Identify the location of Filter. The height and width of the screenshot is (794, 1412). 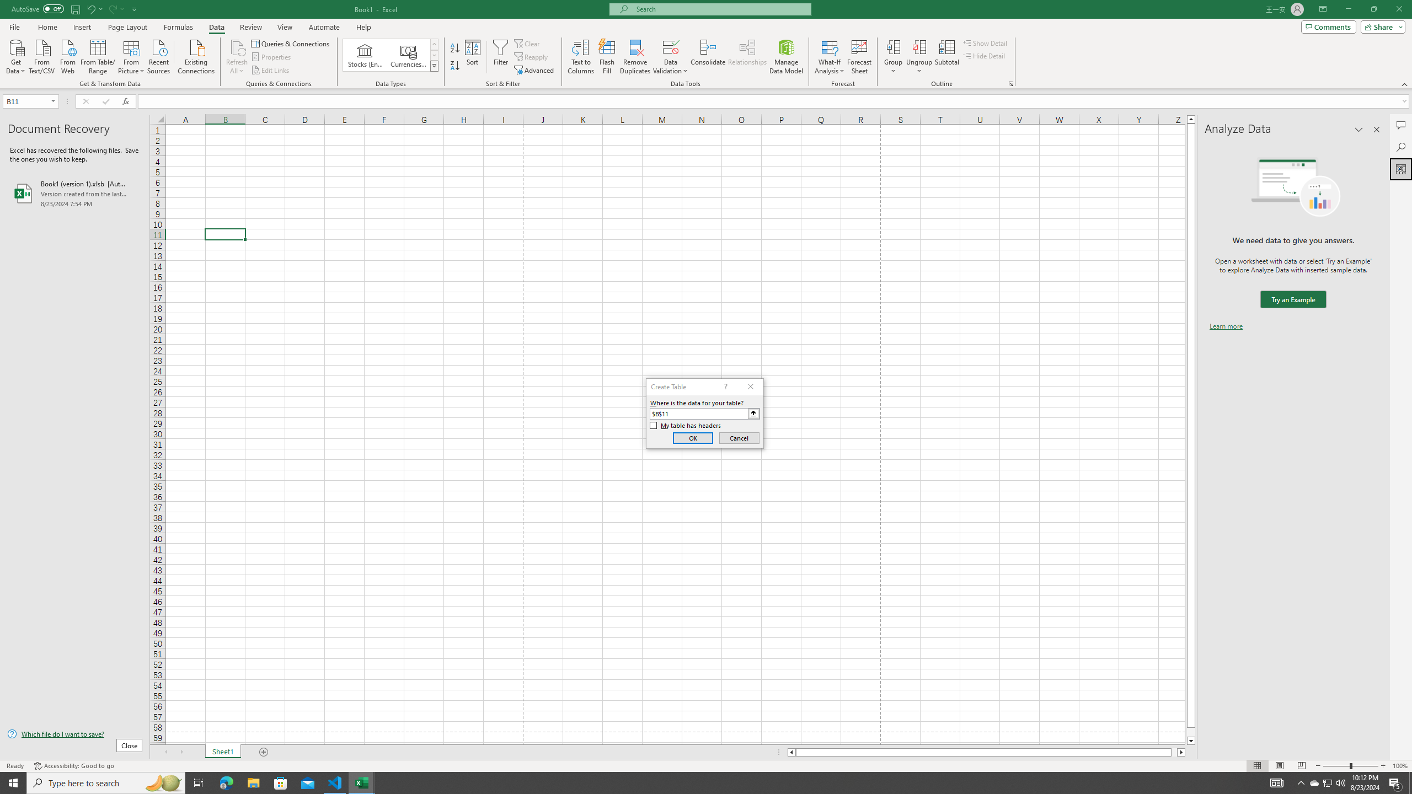
(500, 57).